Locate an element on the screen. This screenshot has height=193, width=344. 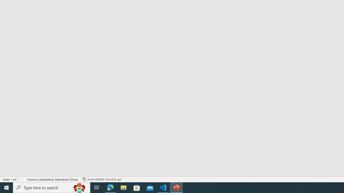
Spell Check  is located at coordinates (23, 179).